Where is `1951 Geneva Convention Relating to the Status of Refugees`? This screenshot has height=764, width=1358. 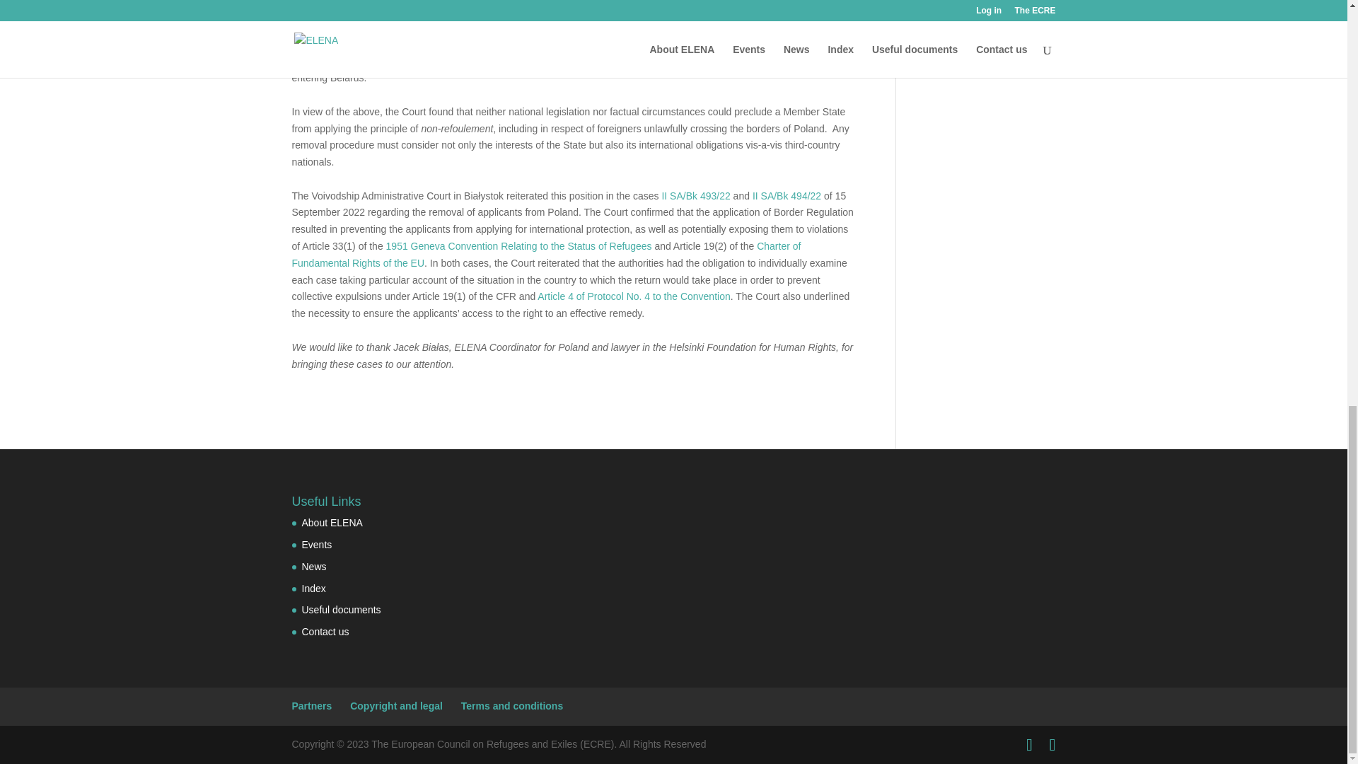
1951 Geneva Convention Relating to the Status of Refugees is located at coordinates (518, 246).